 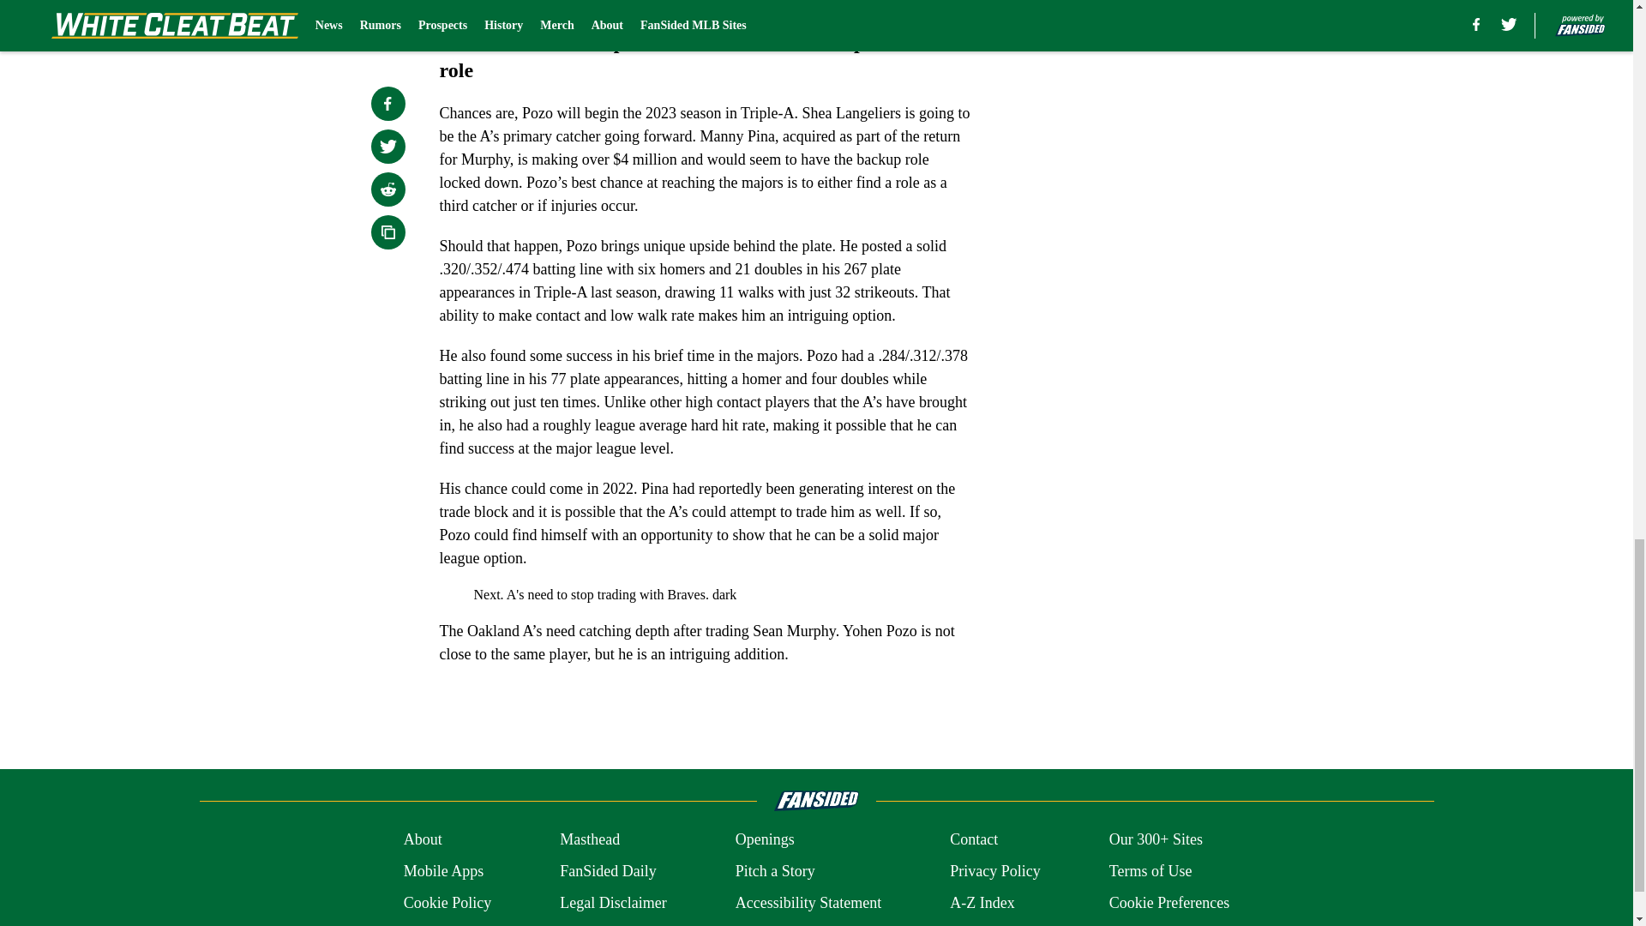 What do you see at coordinates (1150, 871) in the screenshot?
I see `Terms of Use` at bounding box center [1150, 871].